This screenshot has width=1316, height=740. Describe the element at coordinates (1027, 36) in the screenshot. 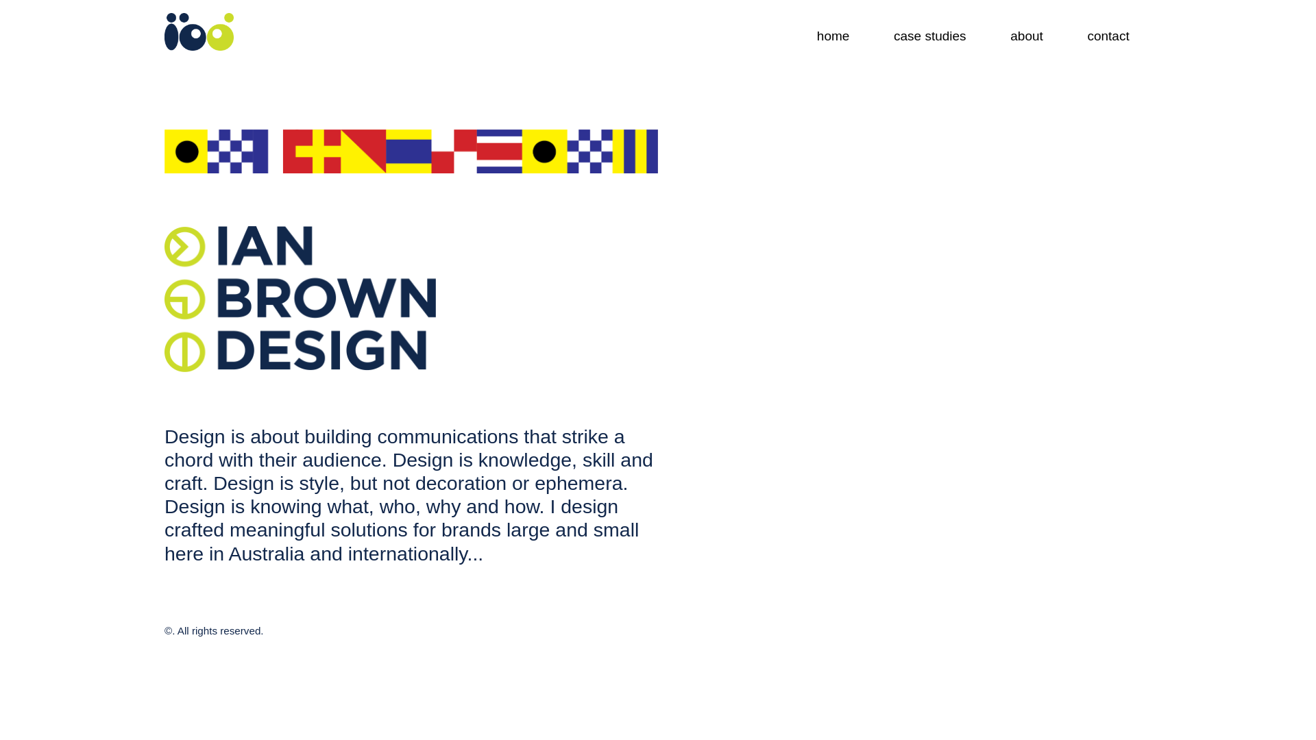

I see `about` at that location.